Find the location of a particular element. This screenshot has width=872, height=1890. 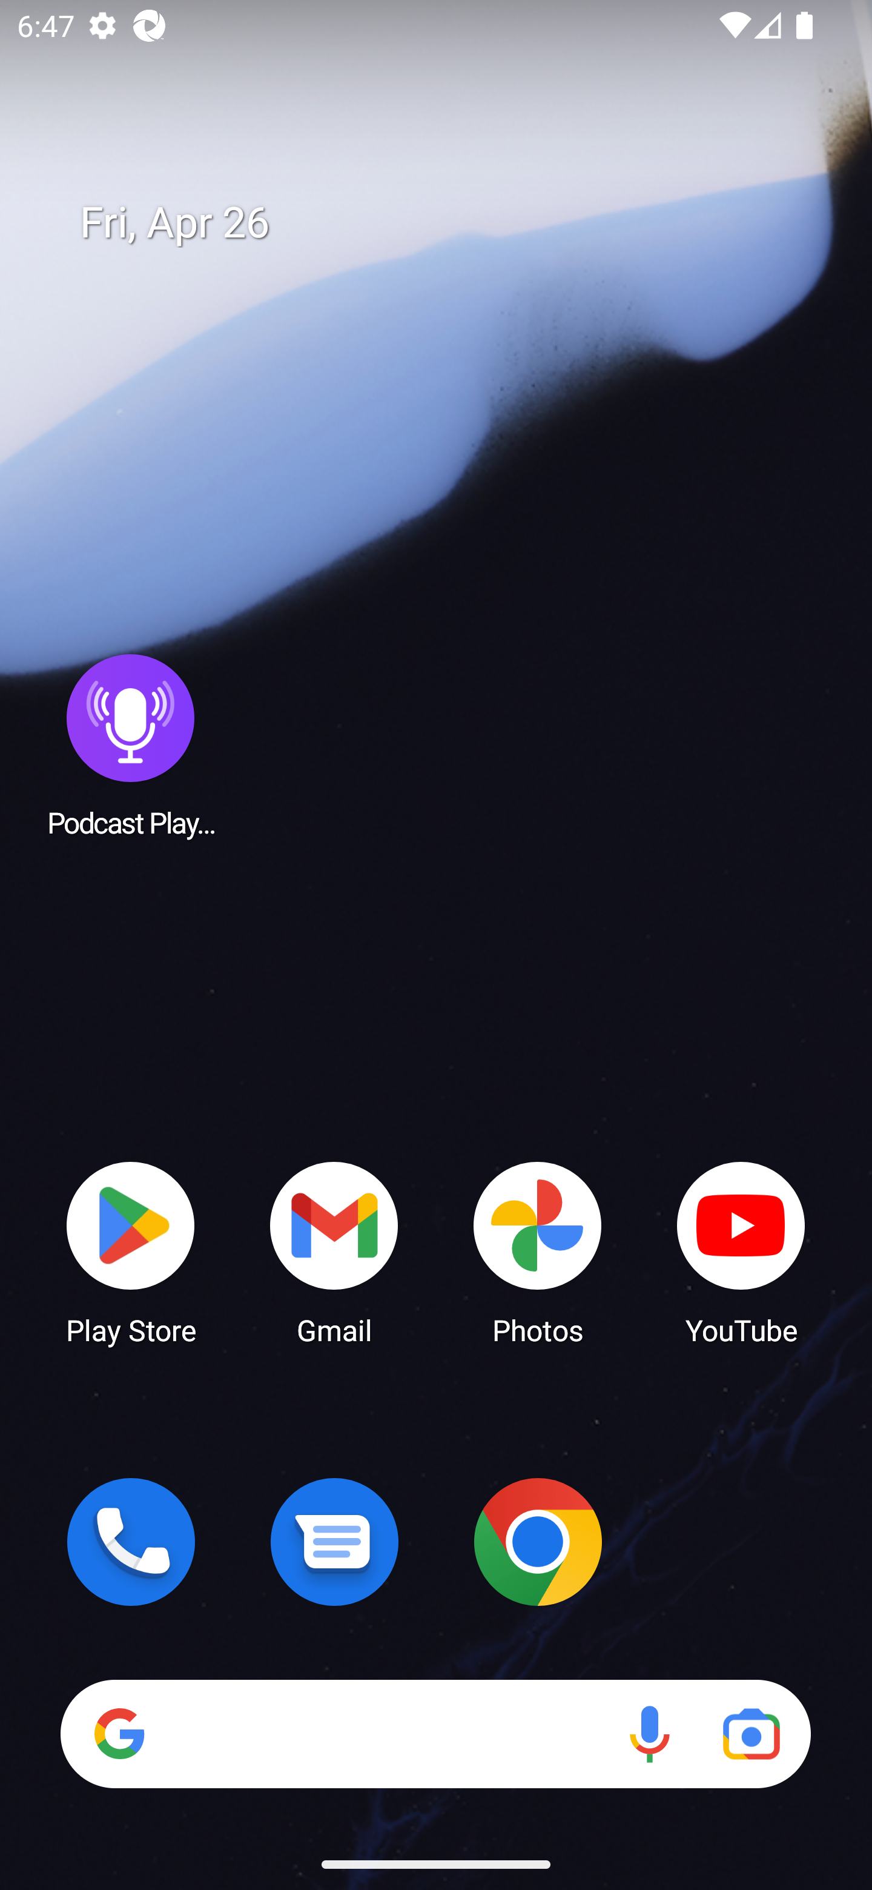

Chrome is located at coordinates (538, 1542).